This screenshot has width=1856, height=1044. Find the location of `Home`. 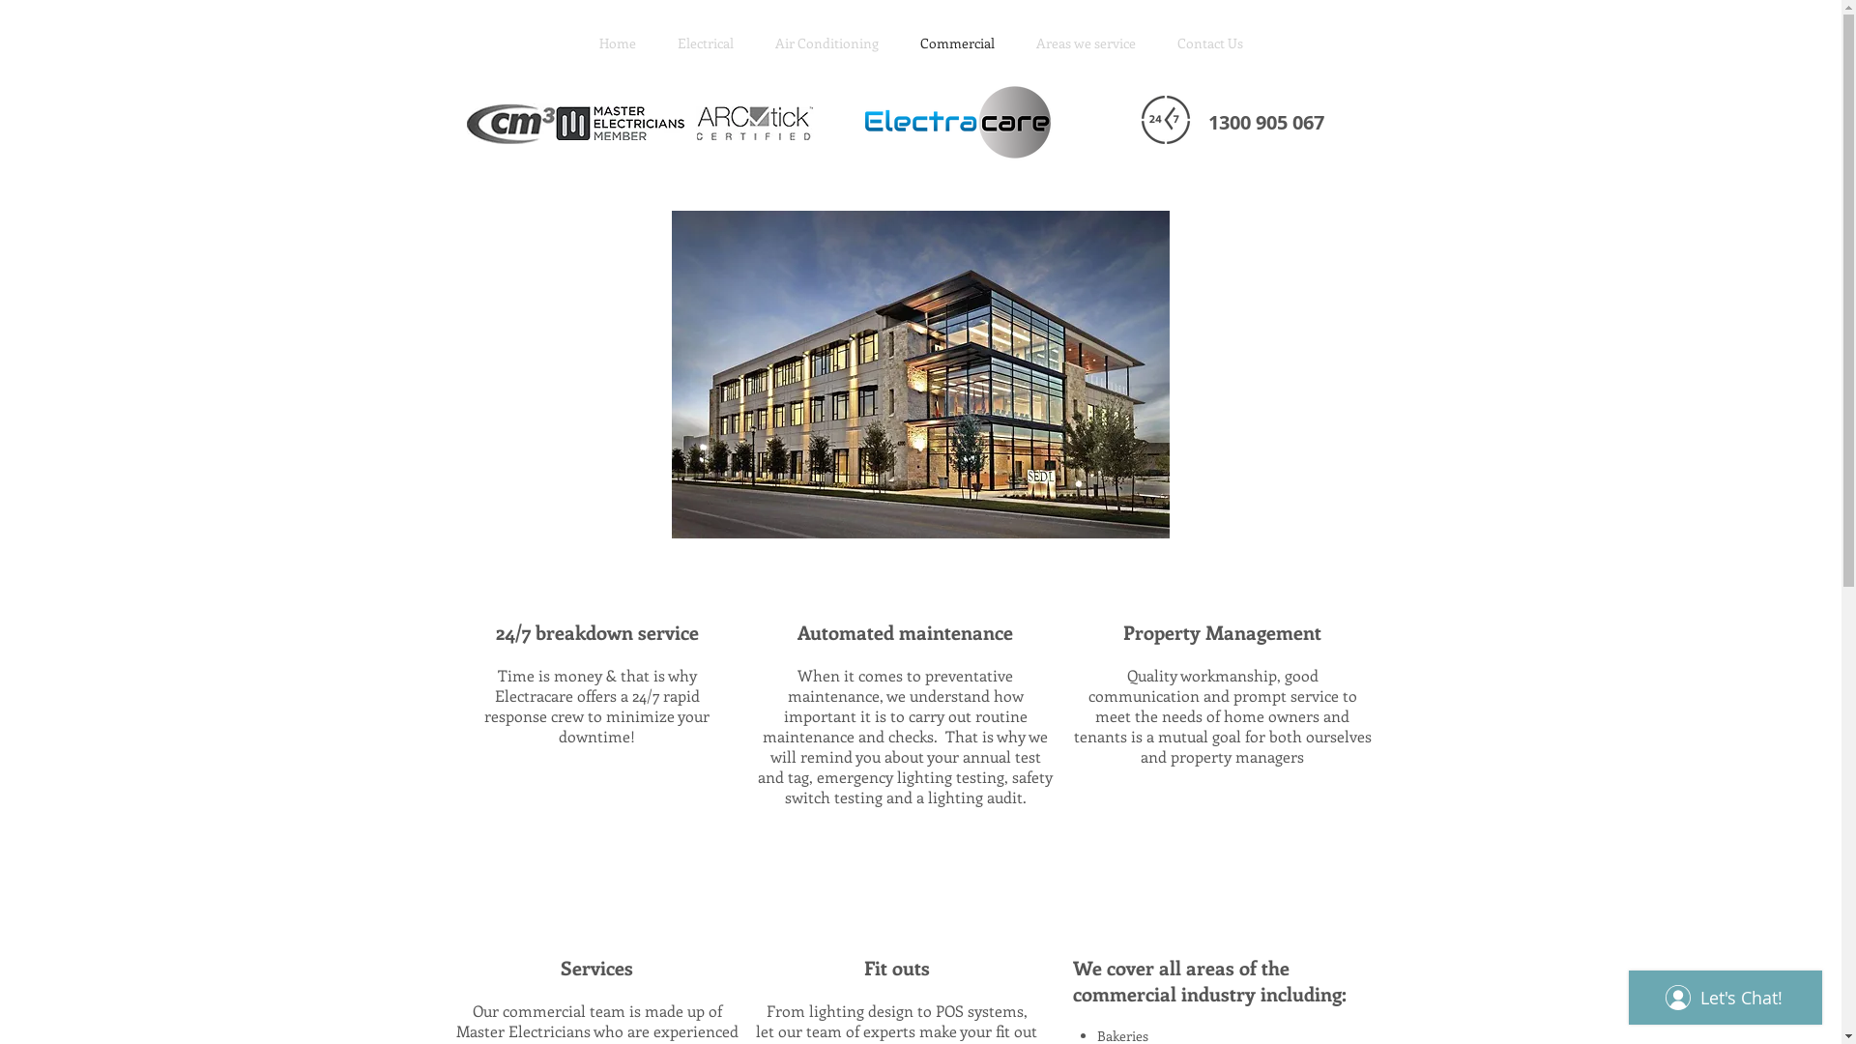

Home is located at coordinates (617, 43).